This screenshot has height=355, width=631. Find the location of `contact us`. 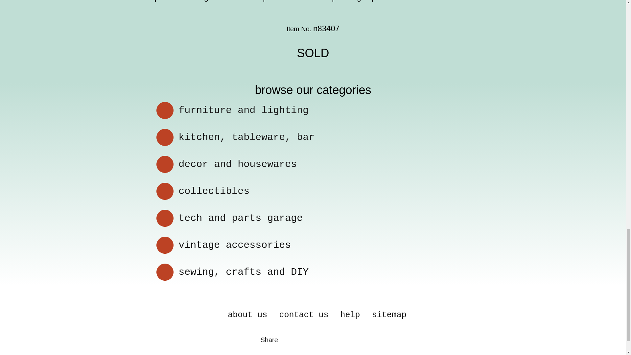

contact us is located at coordinates (303, 315).